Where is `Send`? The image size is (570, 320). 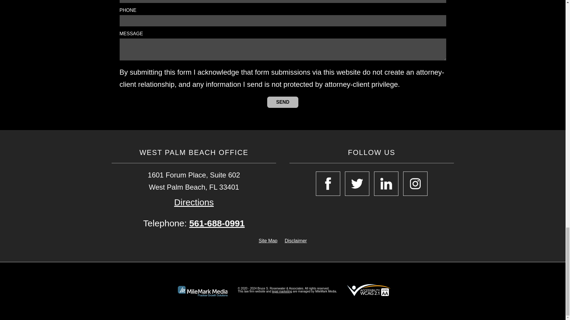 Send is located at coordinates (283, 102).